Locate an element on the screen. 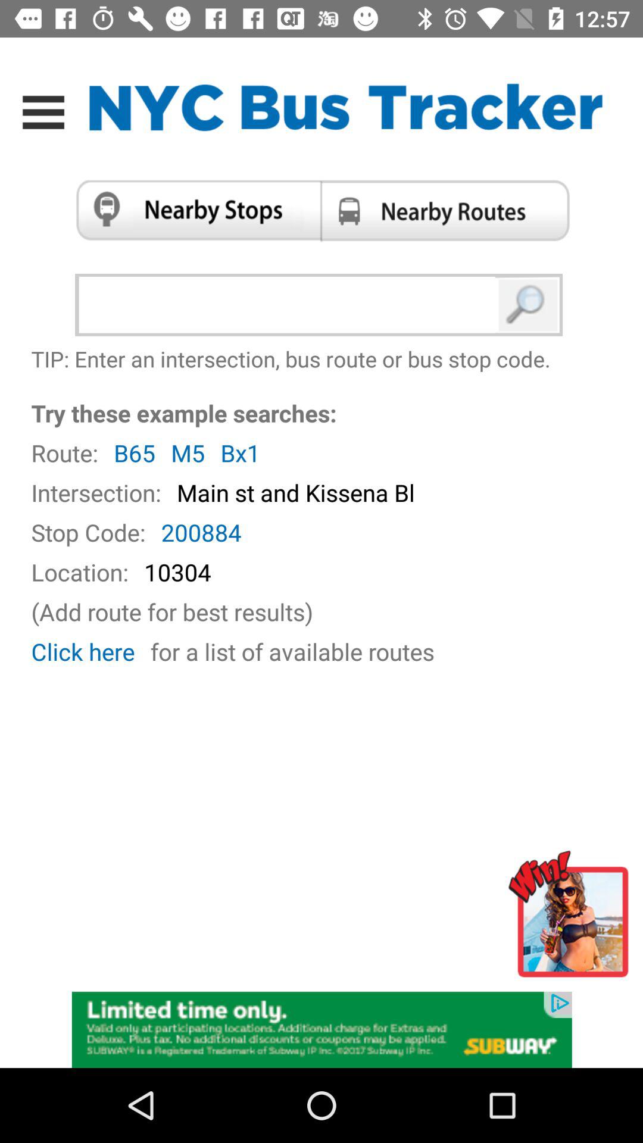 This screenshot has width=643, height=1143. advertisement is located at coordinates (321, 1029).